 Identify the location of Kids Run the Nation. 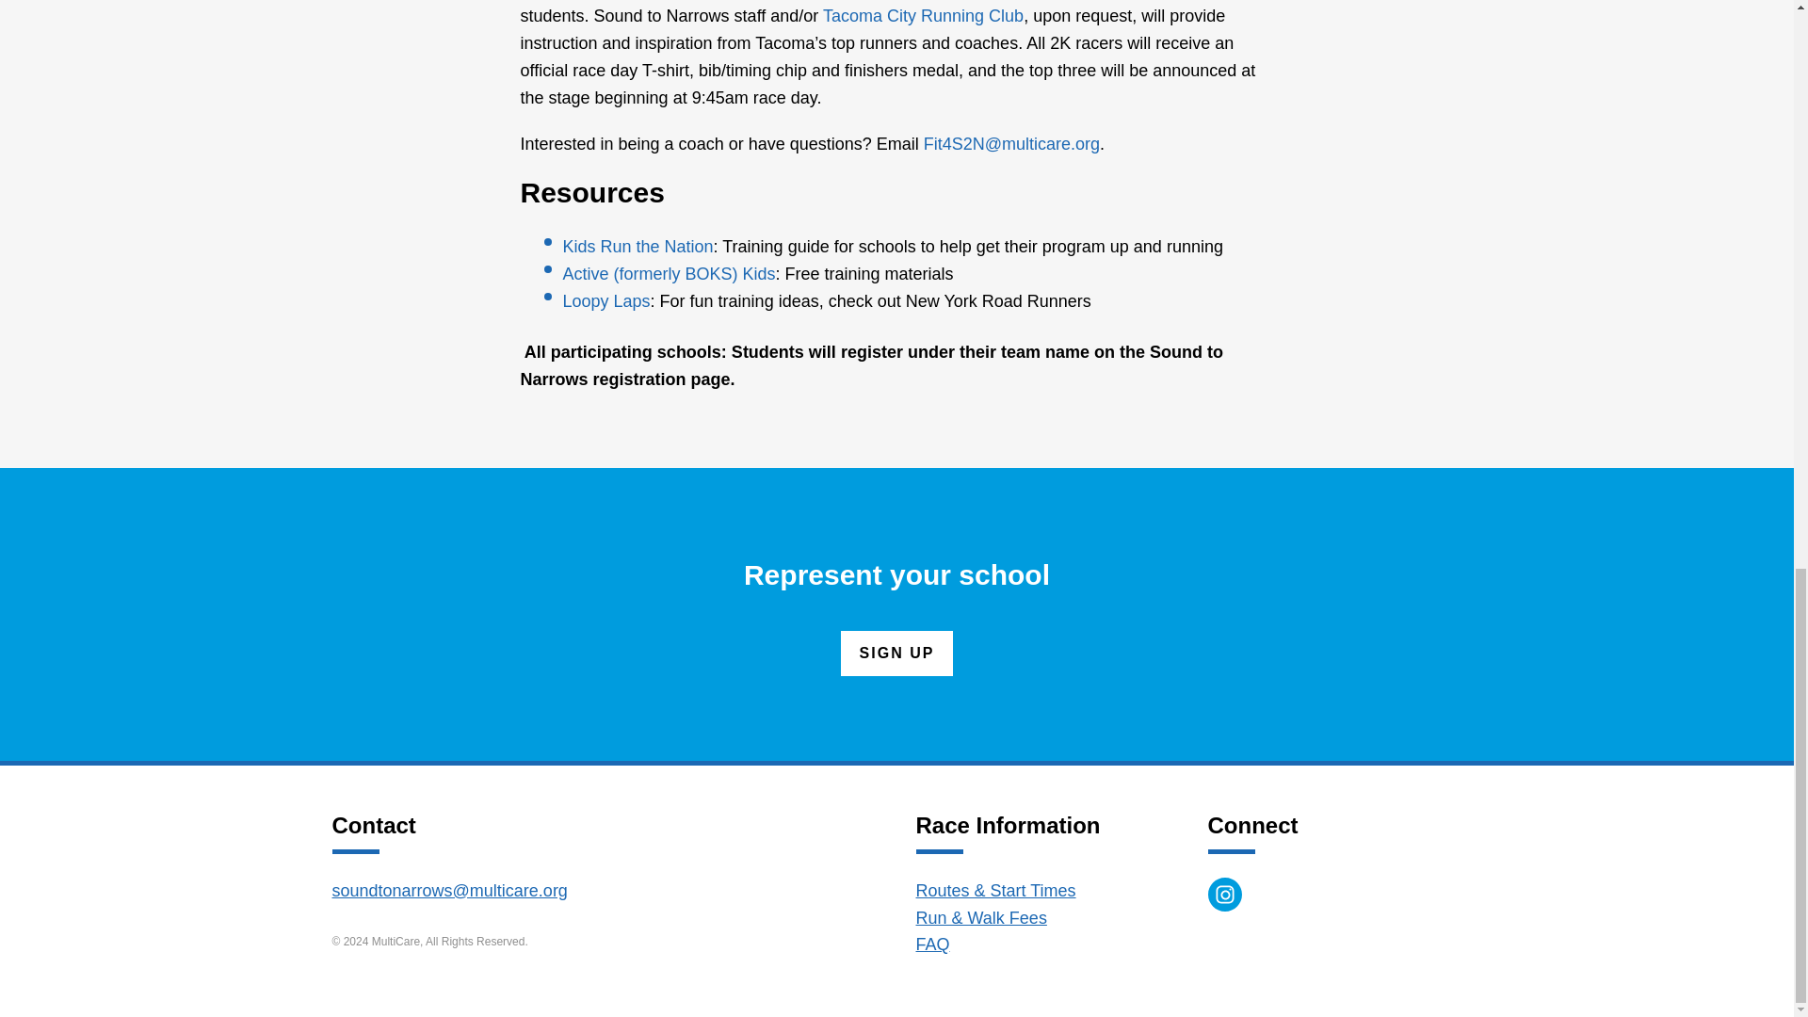
(638, 247).